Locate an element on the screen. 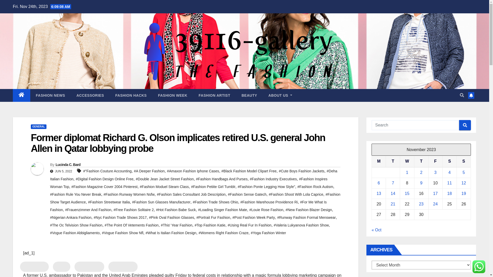 The image size is (493, 277). #Fashion Industry Executives is located at coordinates (273, 179).